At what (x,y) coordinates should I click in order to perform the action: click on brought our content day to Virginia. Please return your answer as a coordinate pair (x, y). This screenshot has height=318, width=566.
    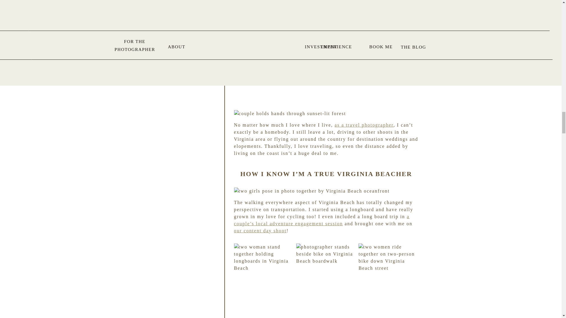
    Looking at the image, I should click on (324, 5).